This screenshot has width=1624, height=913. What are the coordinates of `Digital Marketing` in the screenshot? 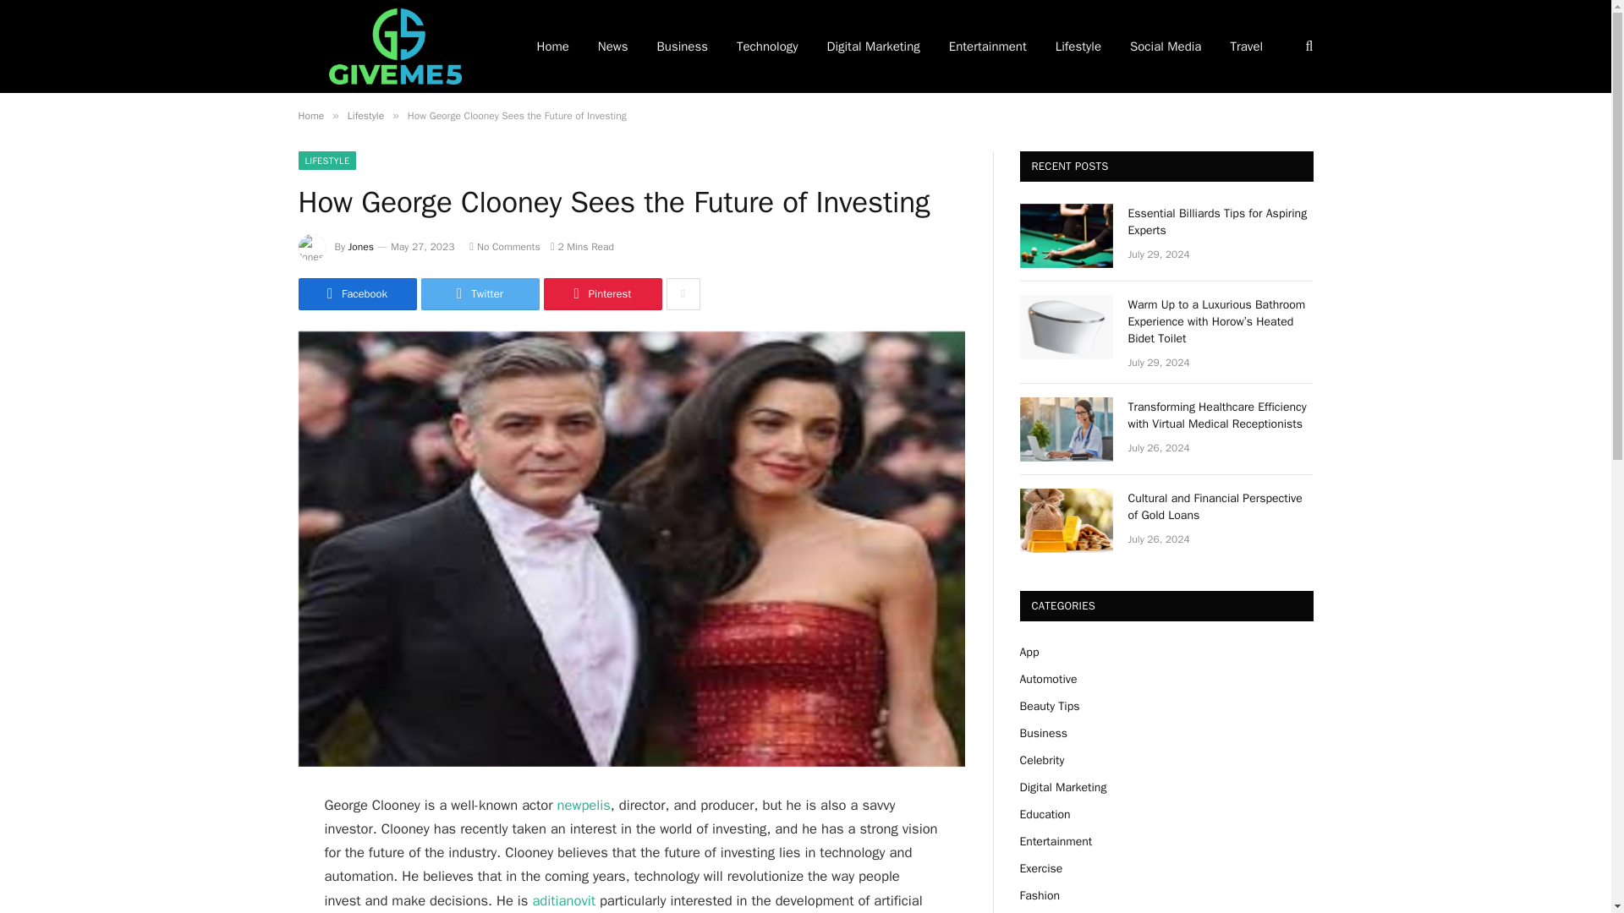 It's located at (874, 46).